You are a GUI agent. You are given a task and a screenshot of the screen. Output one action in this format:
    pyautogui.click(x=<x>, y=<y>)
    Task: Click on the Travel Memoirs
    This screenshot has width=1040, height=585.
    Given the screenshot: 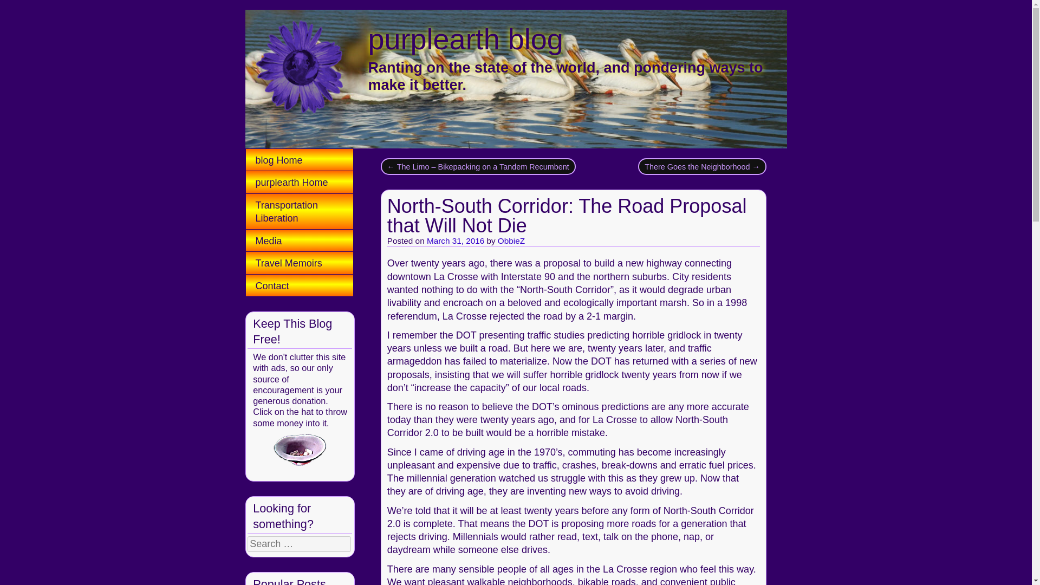 What is the action you would take?
    pyautogui.click(x=299, y=263)
    